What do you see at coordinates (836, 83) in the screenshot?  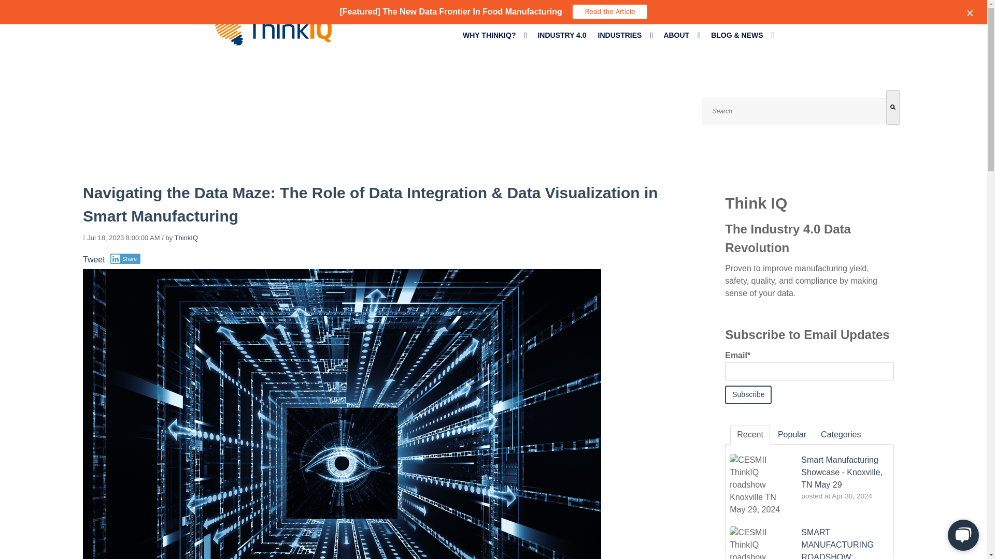 I see `Add our blog to your RSS reader` at bounding box center [836, 83].